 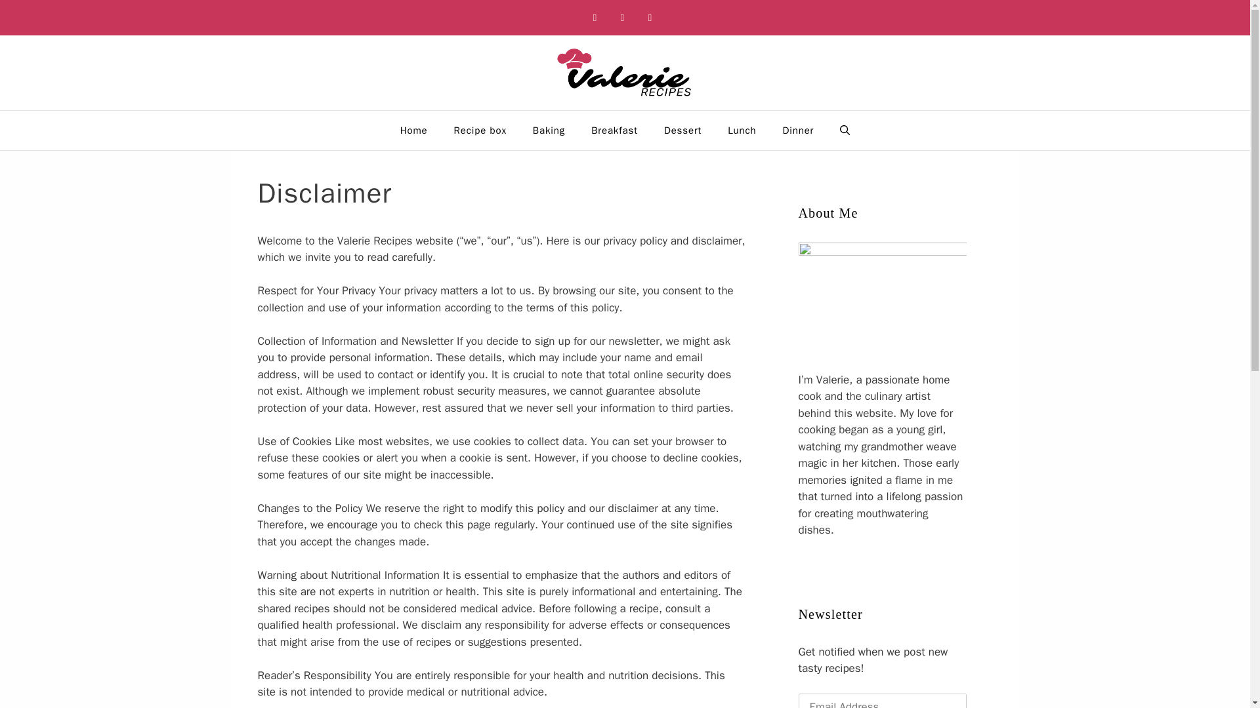 I want to click on Dessert, so click(x=682, y=130).